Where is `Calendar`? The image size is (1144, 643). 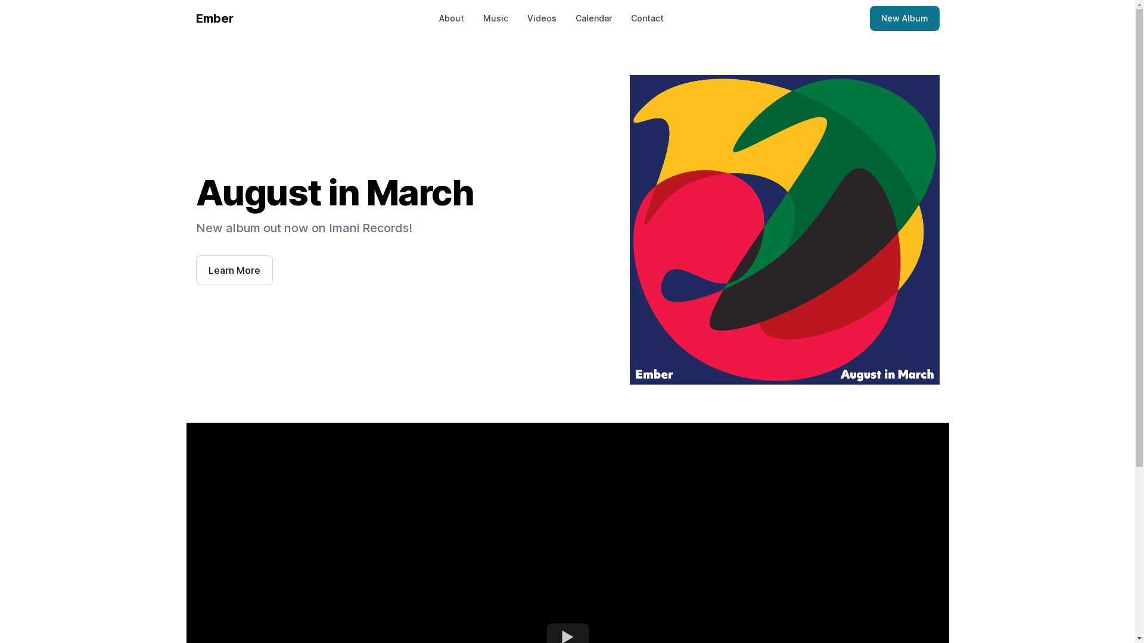 Calendar is located at coordinates (593, 18).